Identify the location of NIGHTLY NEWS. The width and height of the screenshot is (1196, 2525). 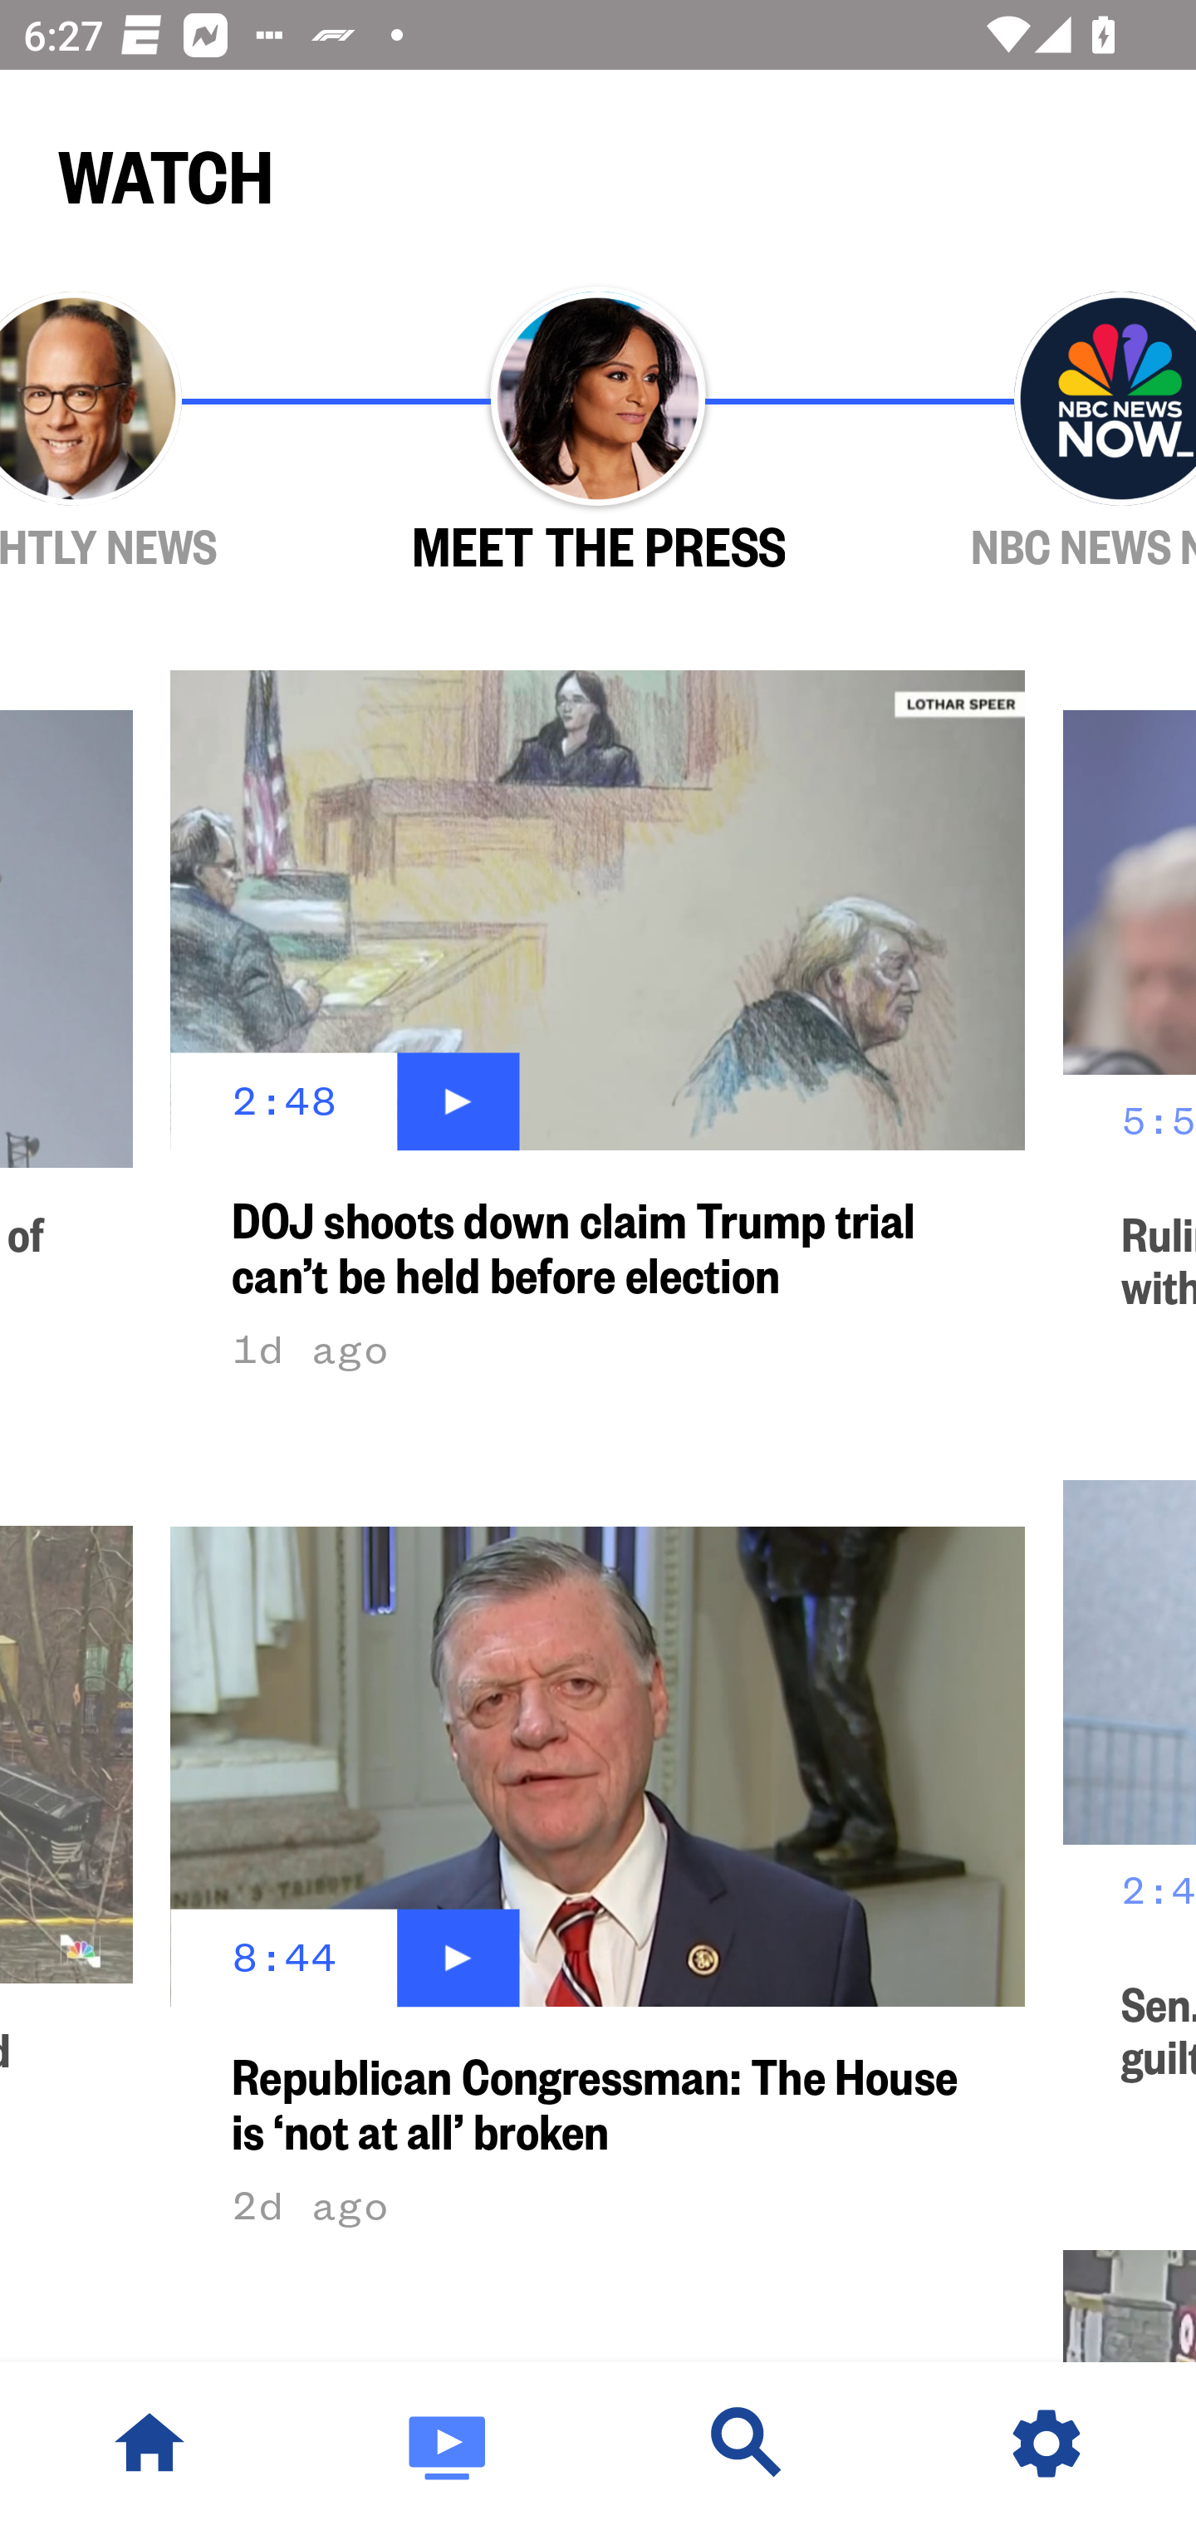
(168, 433).